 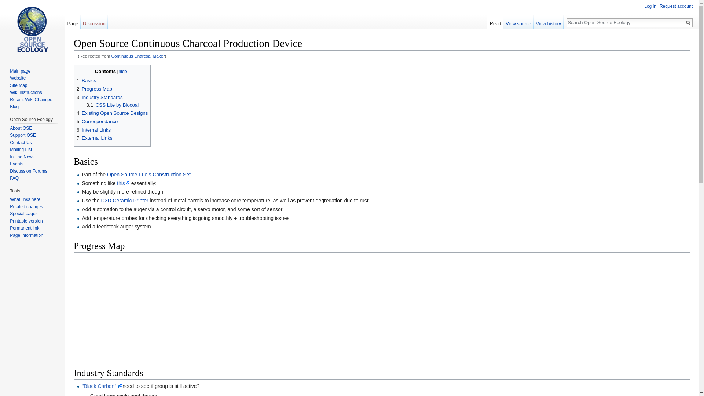 What do you see at coordinates (518, 22) in the screenshot?
I see `View source` at bounding box center [518, 22].